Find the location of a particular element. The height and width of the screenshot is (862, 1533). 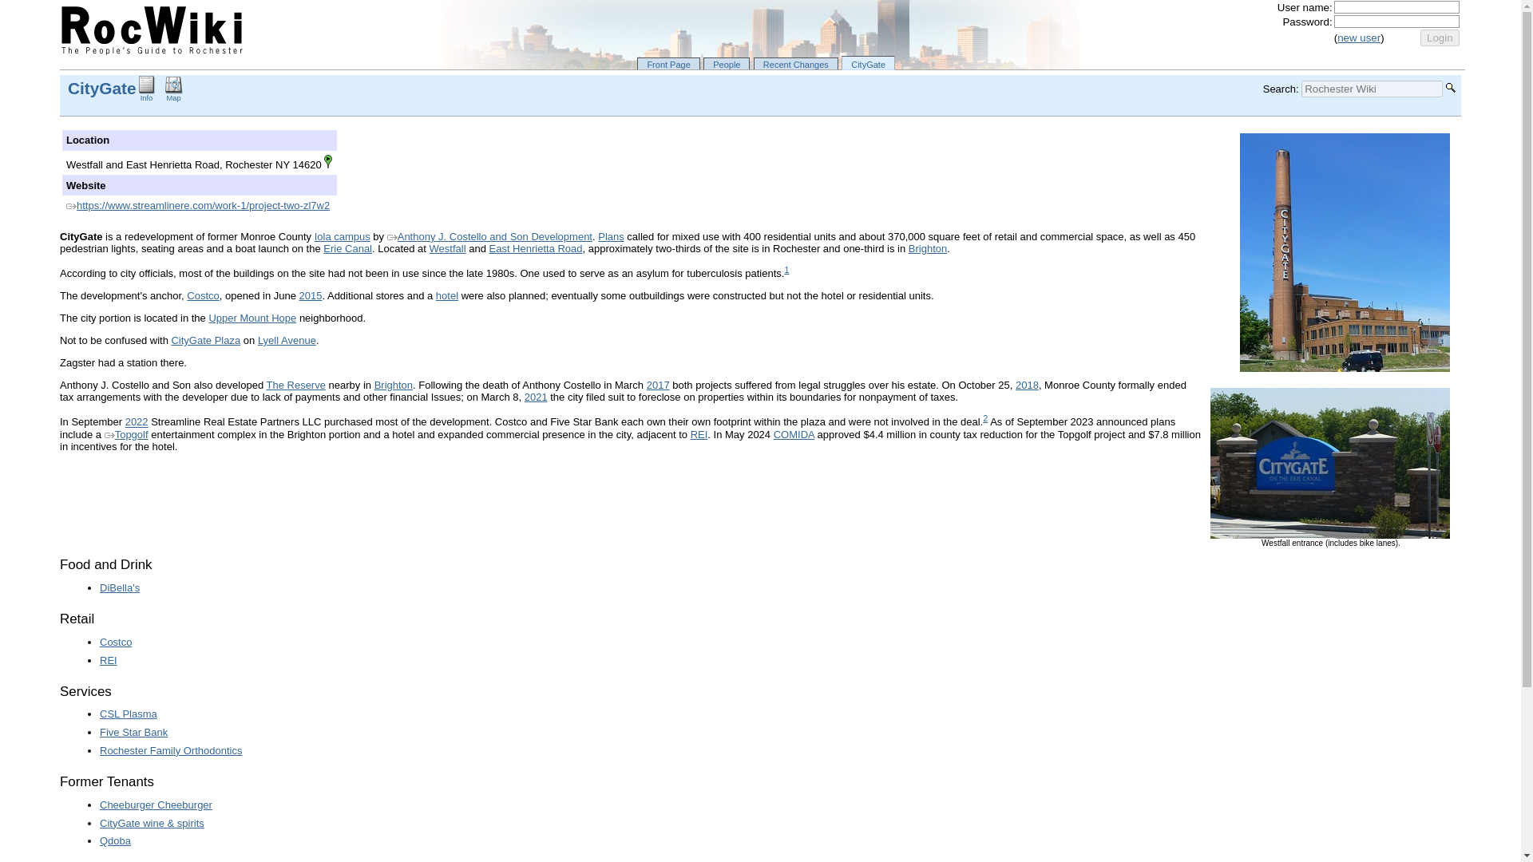

Places To Stay is located at coordinates (447, 295).